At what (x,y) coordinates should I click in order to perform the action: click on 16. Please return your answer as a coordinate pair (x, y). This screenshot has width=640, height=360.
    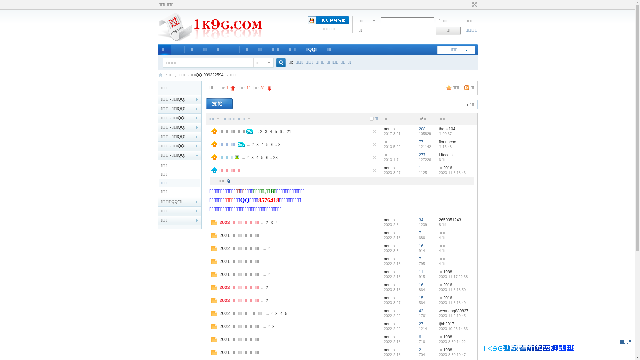
    Looking at the image, I should click on (421, 285).